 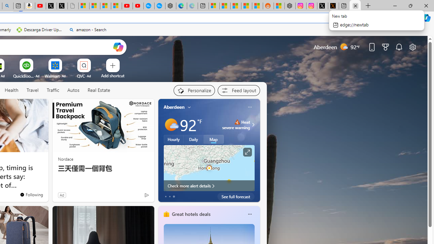 I want to click on Daily, so click(x=194, y=139).